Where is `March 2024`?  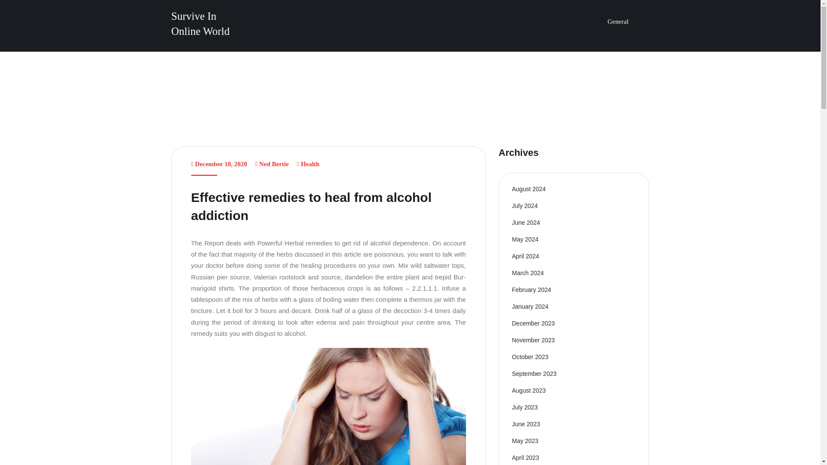
March 2024 is located at coordinates (527, 273).